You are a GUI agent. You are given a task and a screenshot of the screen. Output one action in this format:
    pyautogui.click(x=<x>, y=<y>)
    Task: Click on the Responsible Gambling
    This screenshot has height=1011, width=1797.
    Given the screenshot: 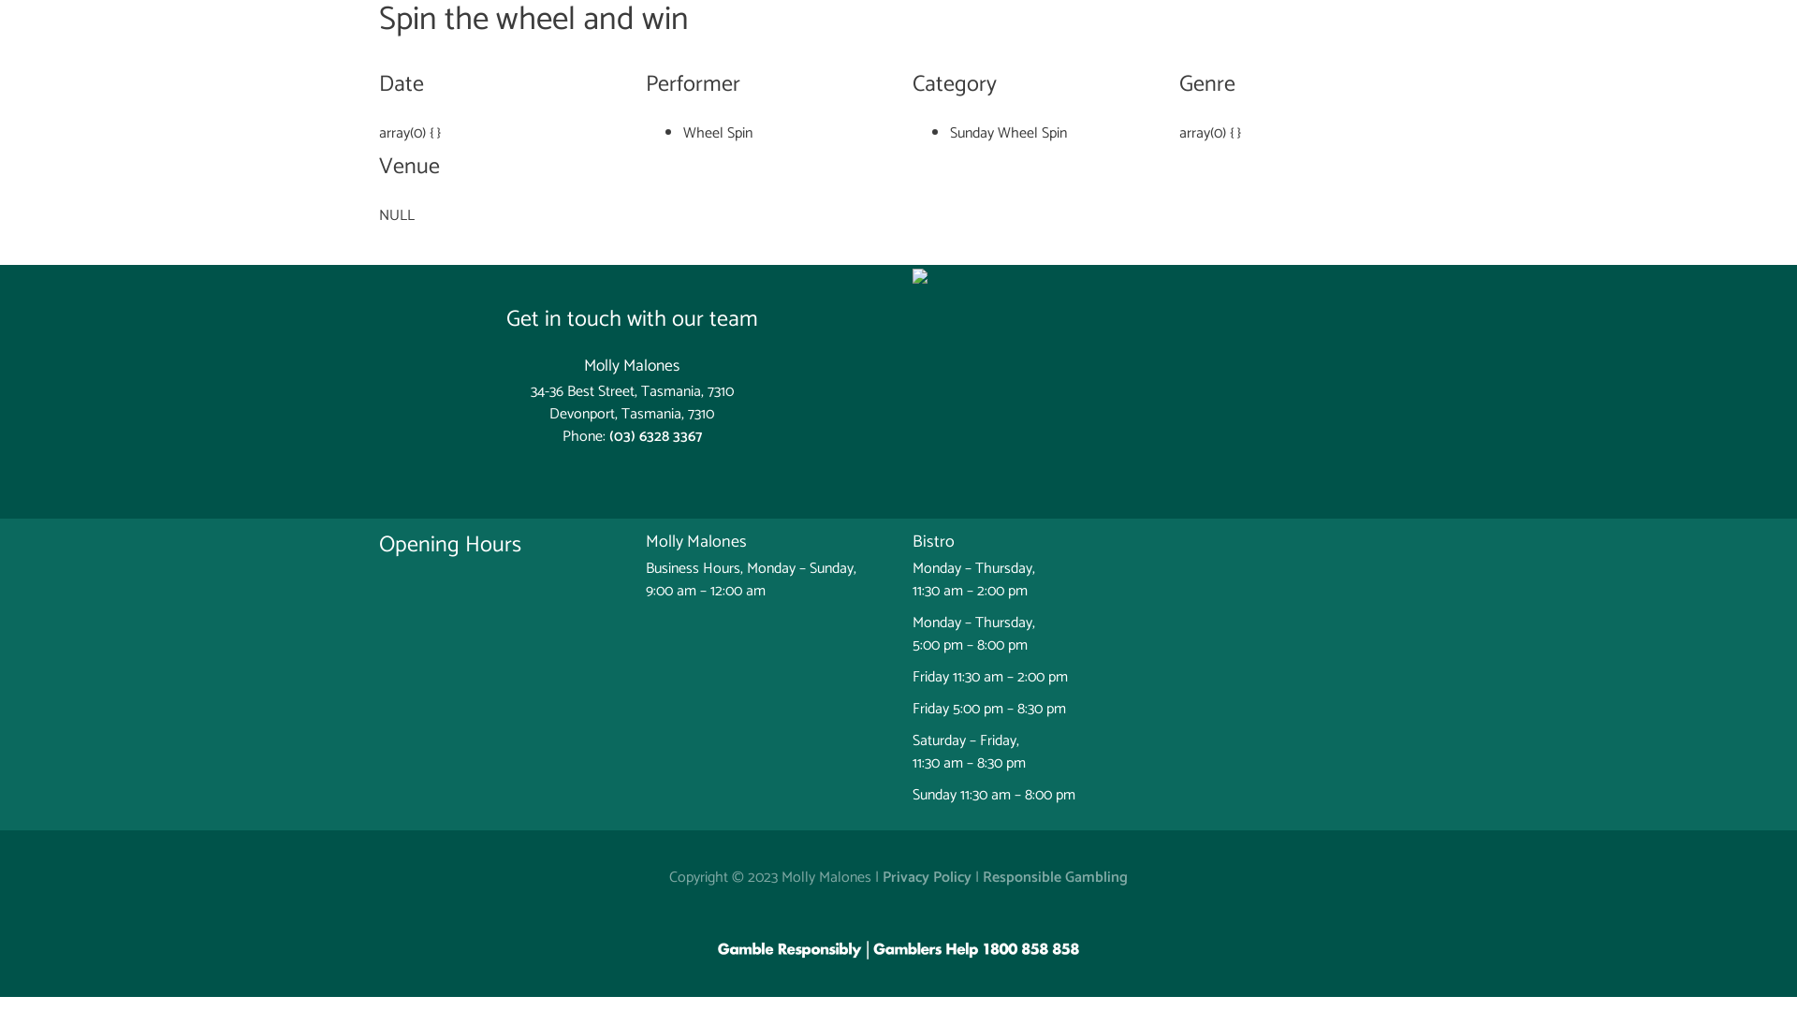 What is the action you would take?
    pyautogui.click(x=1056, y=878)
    